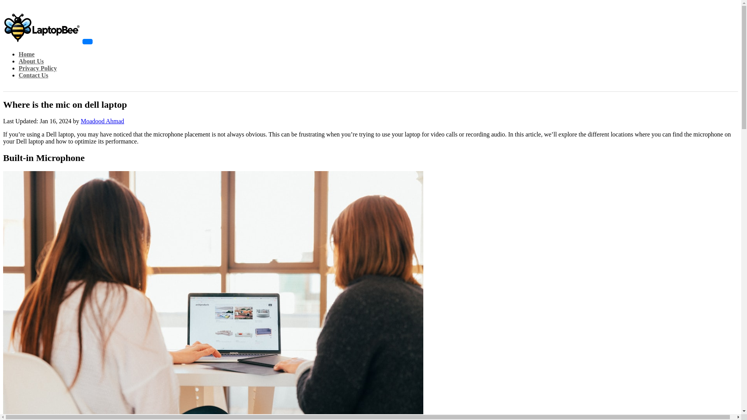 The image size is (747, 420). I want to click on Contact Us, so click(33, 75).